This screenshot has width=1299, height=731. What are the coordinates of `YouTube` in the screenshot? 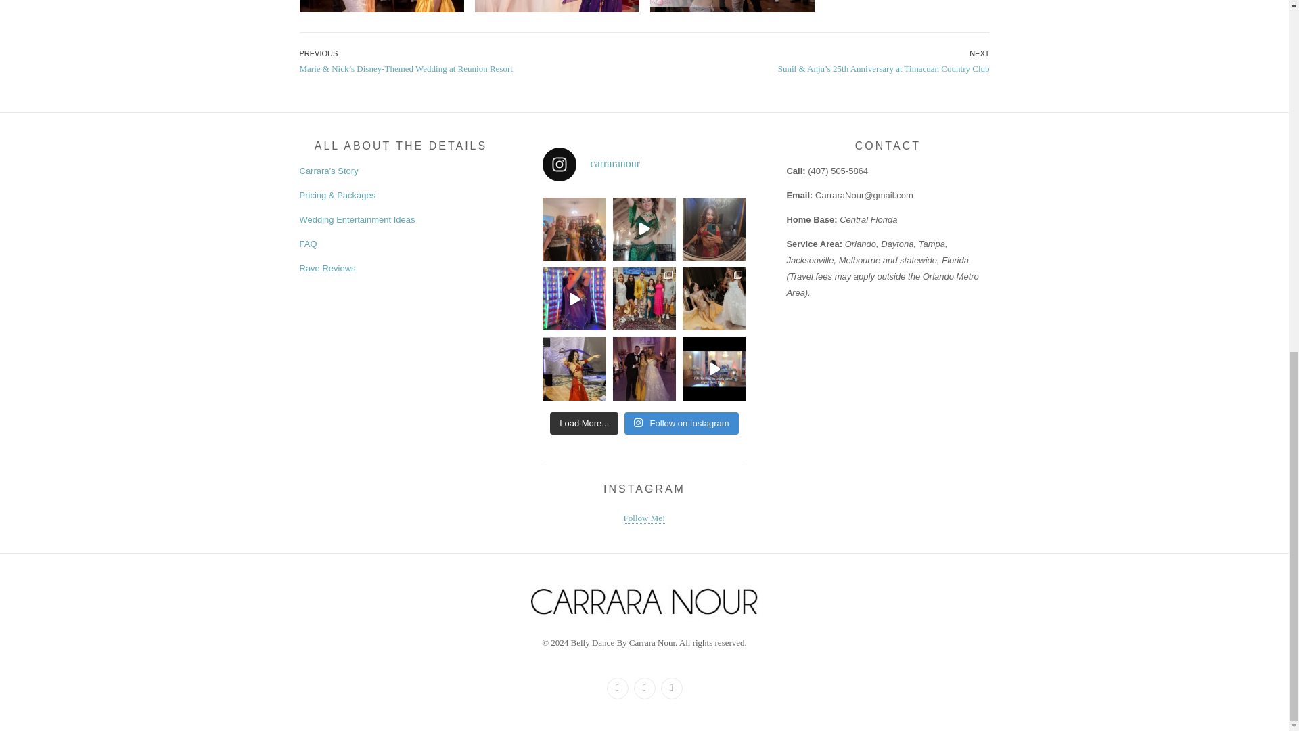 It's located at (671, 688).